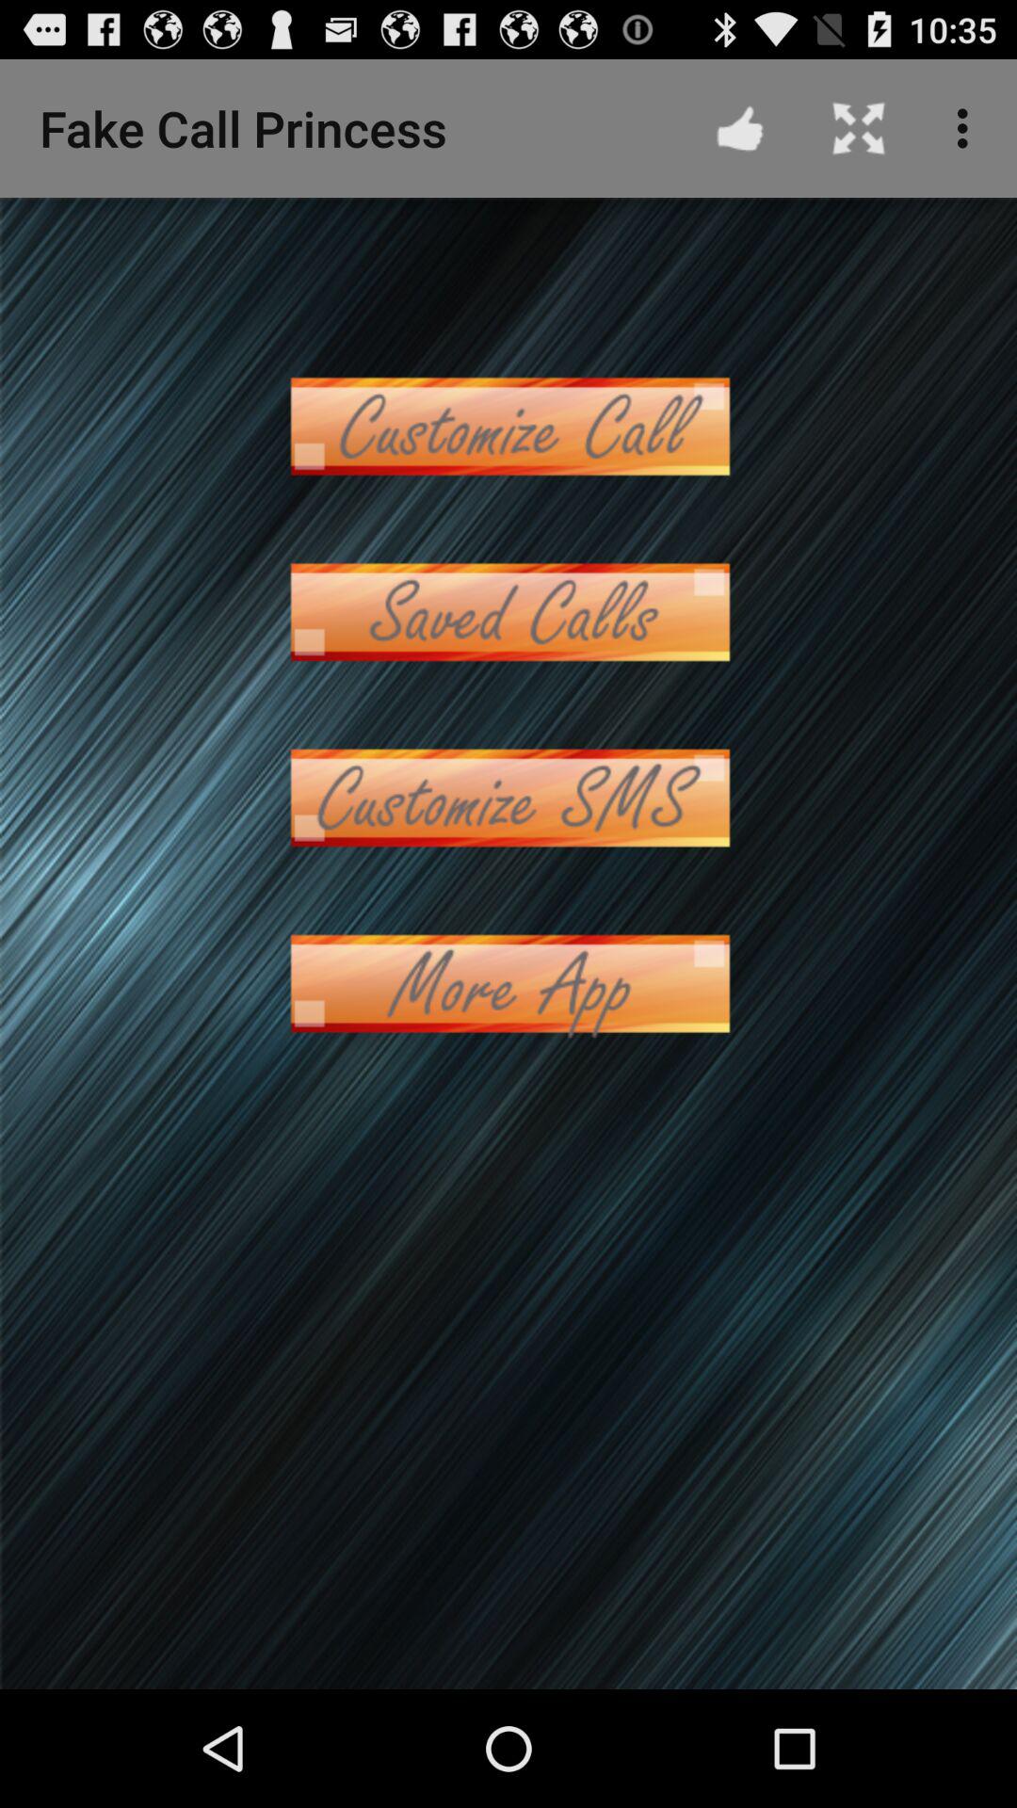 The height and width of the screenshot is (1808, 1017). What do you see at coordinates (508, 983) in the screenshot?
I see `open the more application` at bounding box center [508, 983].